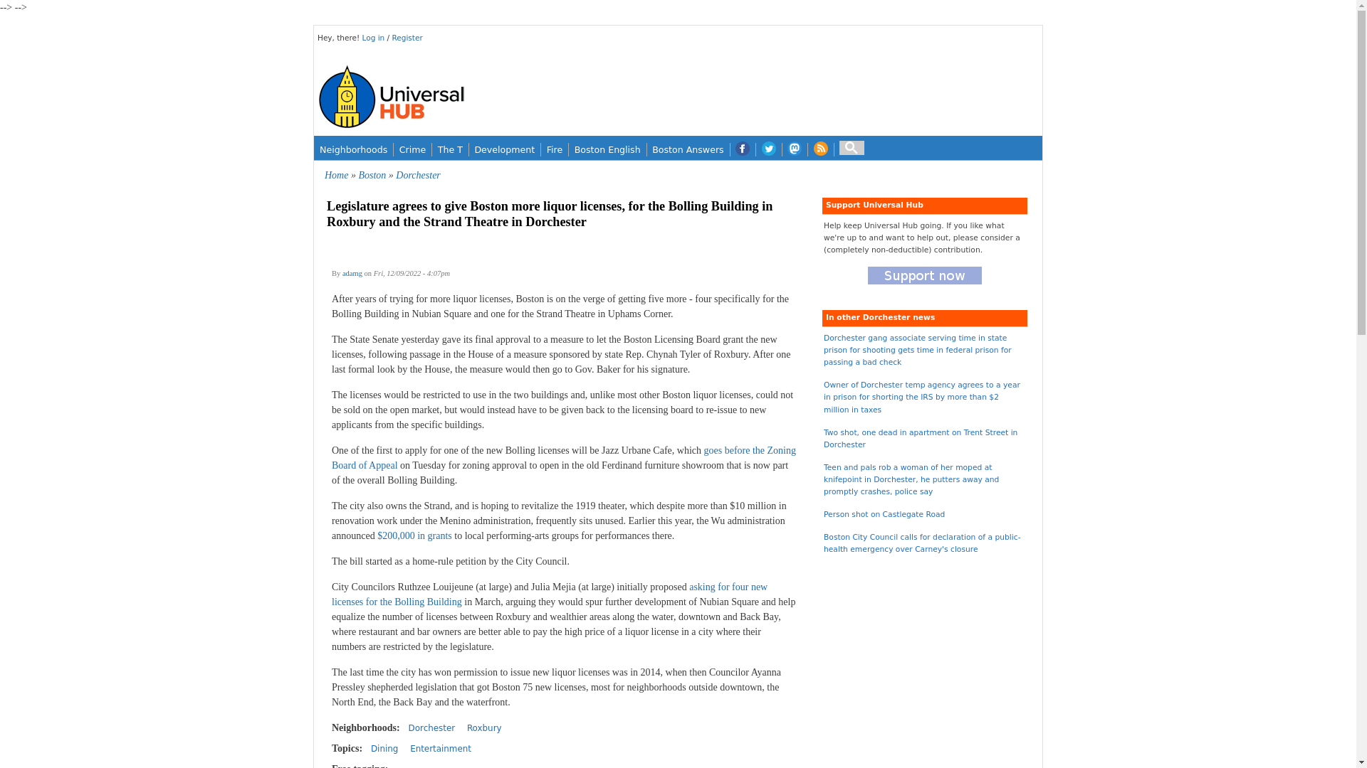  I want to click on Roxbury, so click(484, 728).